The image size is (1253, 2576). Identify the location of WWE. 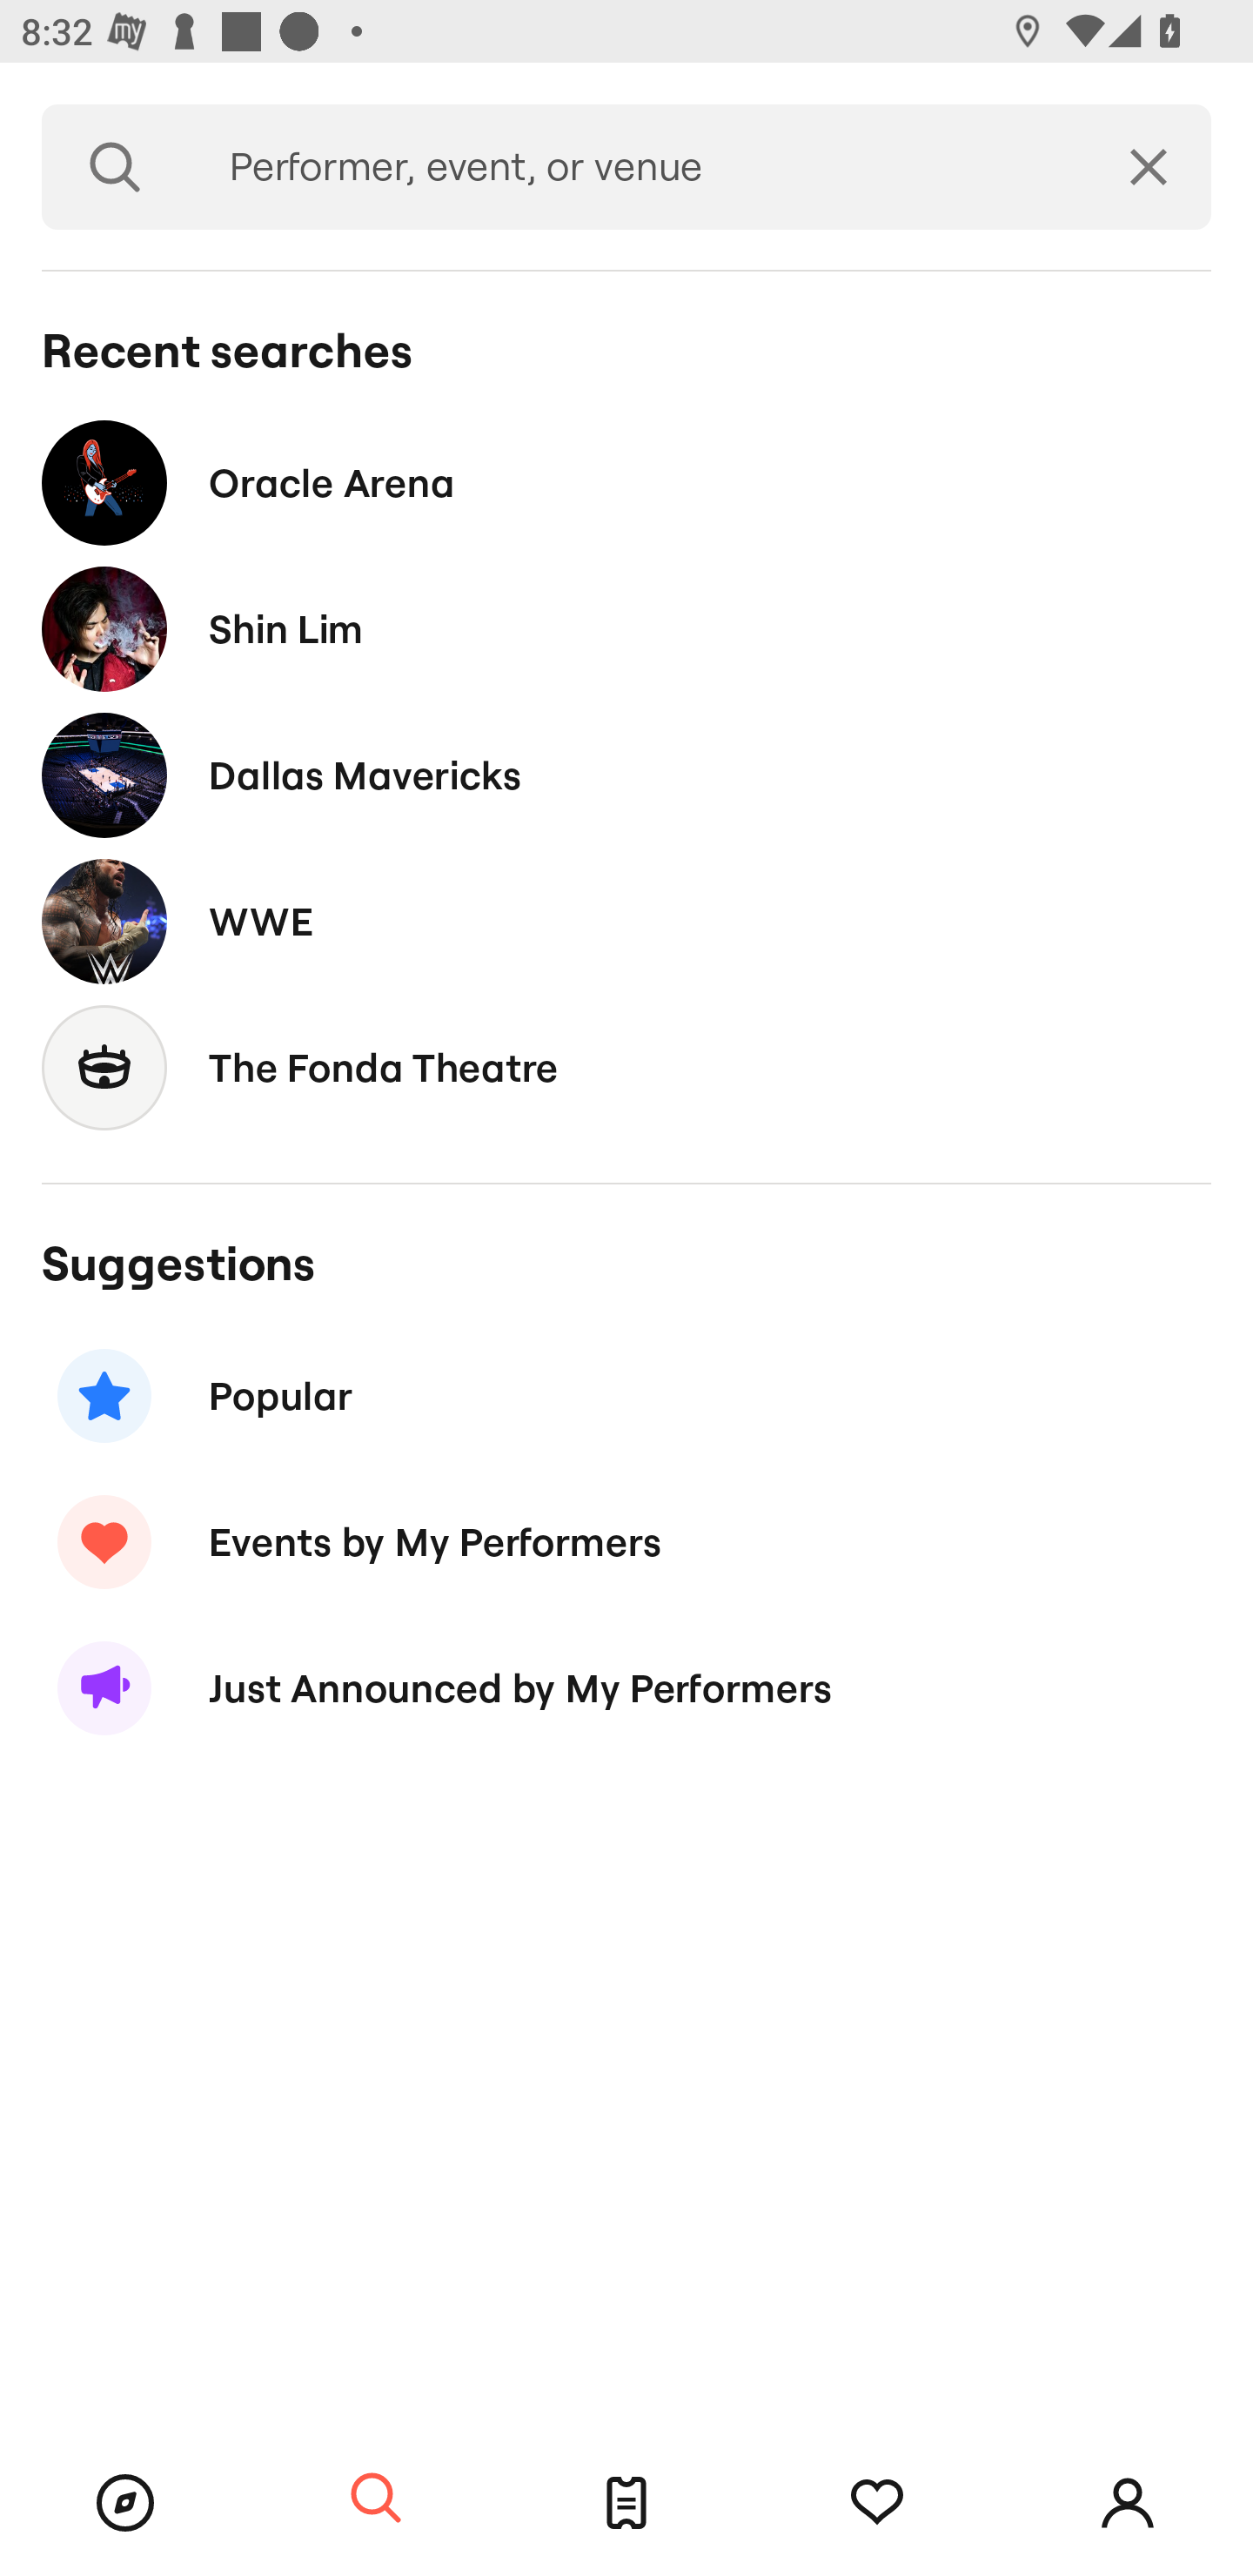
(626, 921).